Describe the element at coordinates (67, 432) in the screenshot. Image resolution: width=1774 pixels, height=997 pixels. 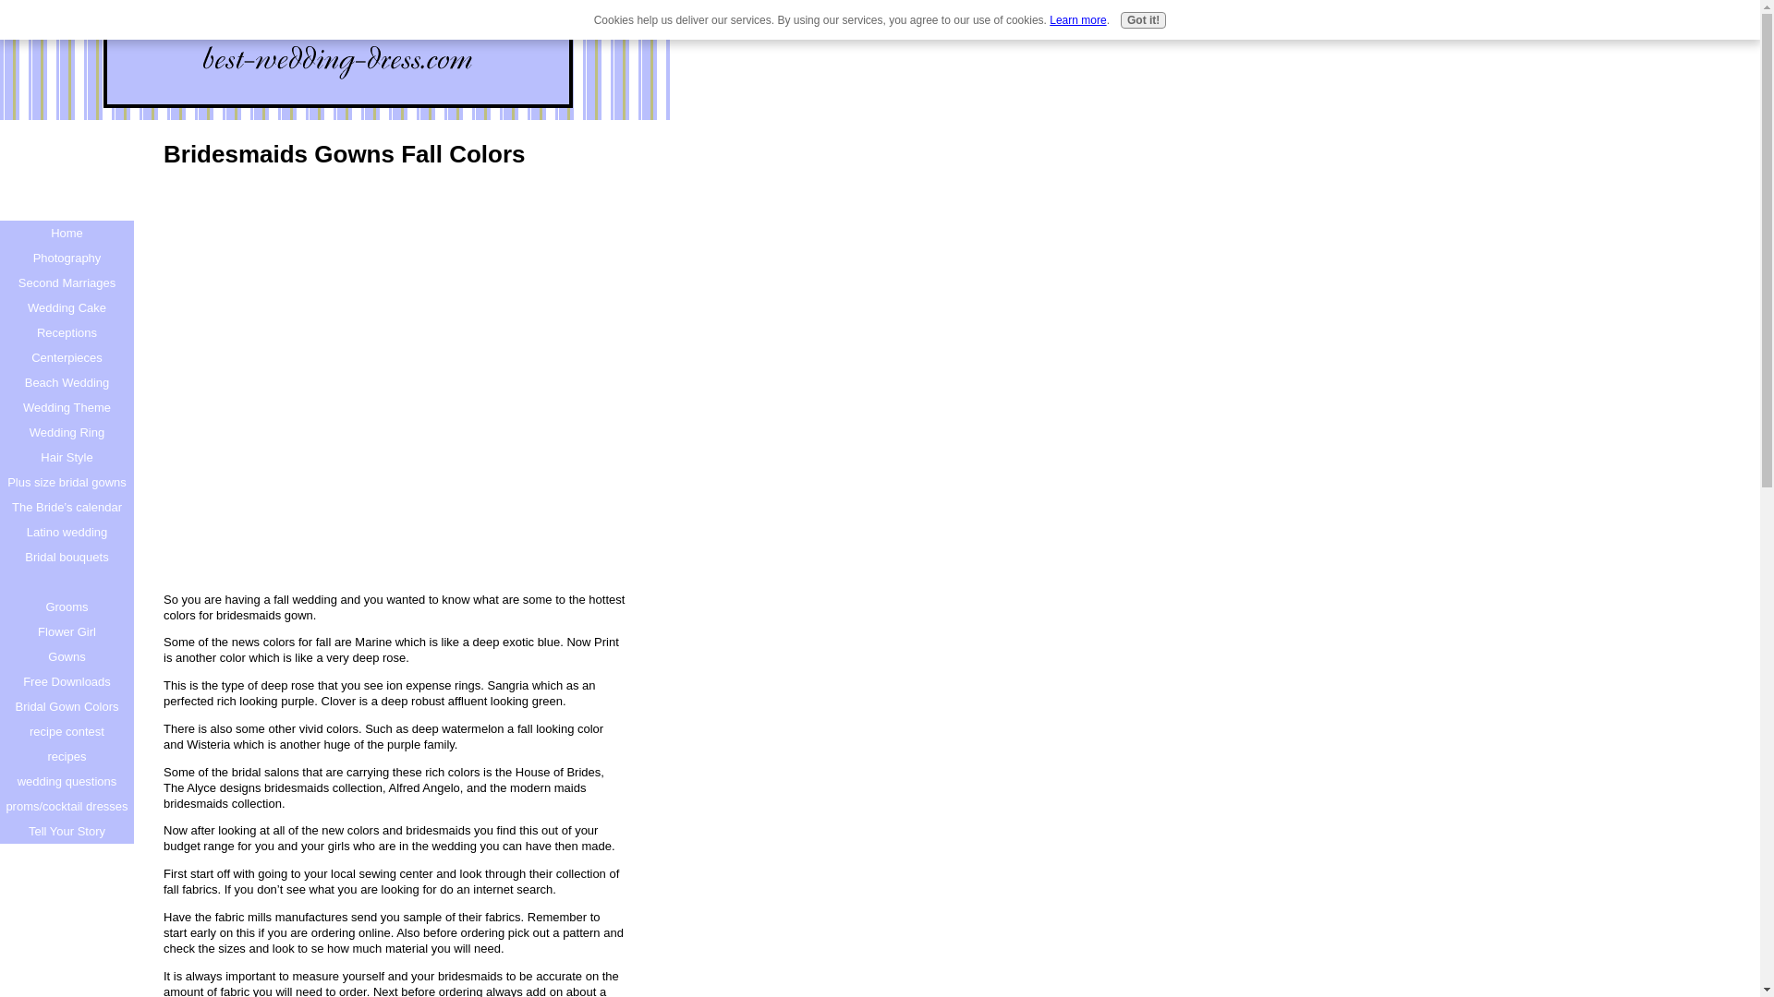
I see `Wedding Ring` at that location.